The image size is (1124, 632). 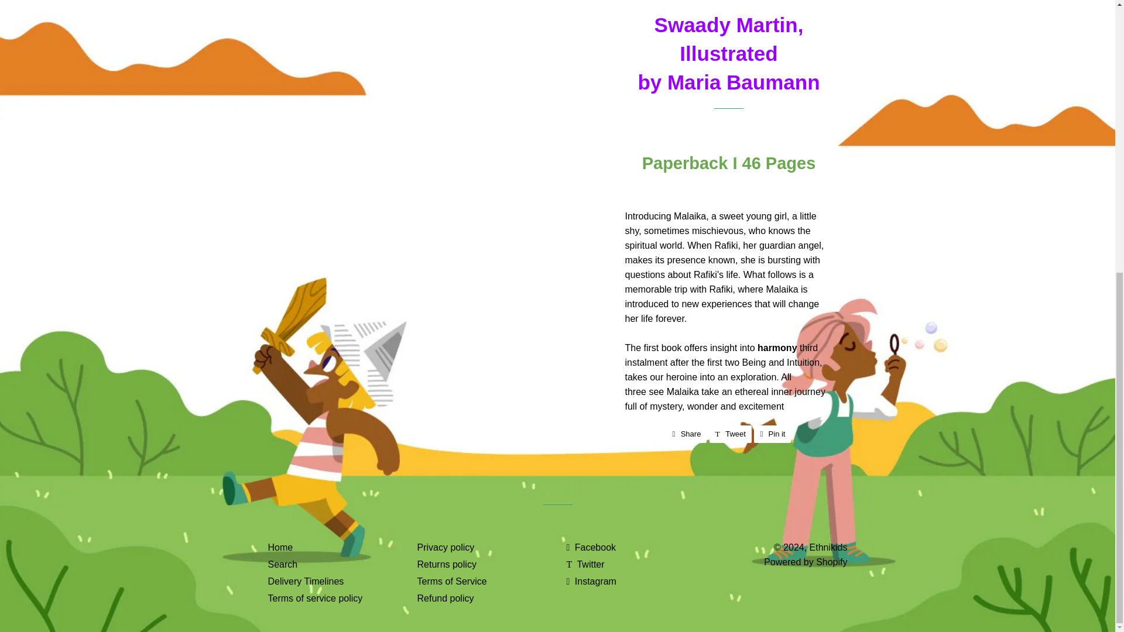 I want to click on Ethnikids on Facebook, so click(x=591, y=547).